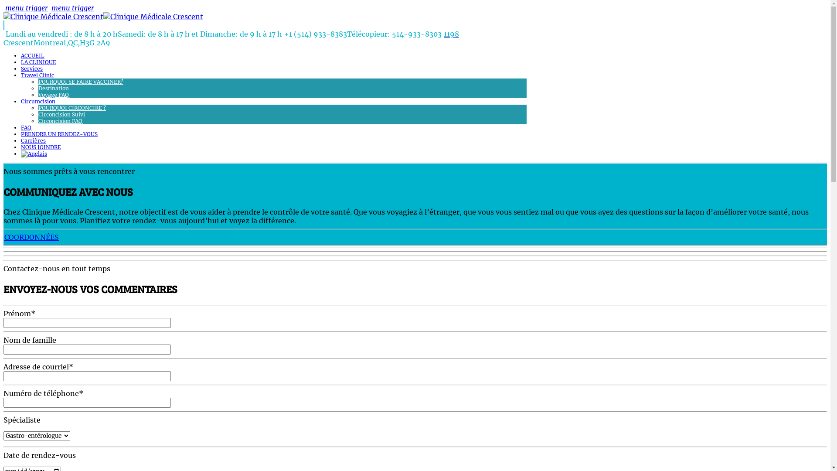 The image size is (837, 471). I want to click on Travel Clinic, so click(37, 75).